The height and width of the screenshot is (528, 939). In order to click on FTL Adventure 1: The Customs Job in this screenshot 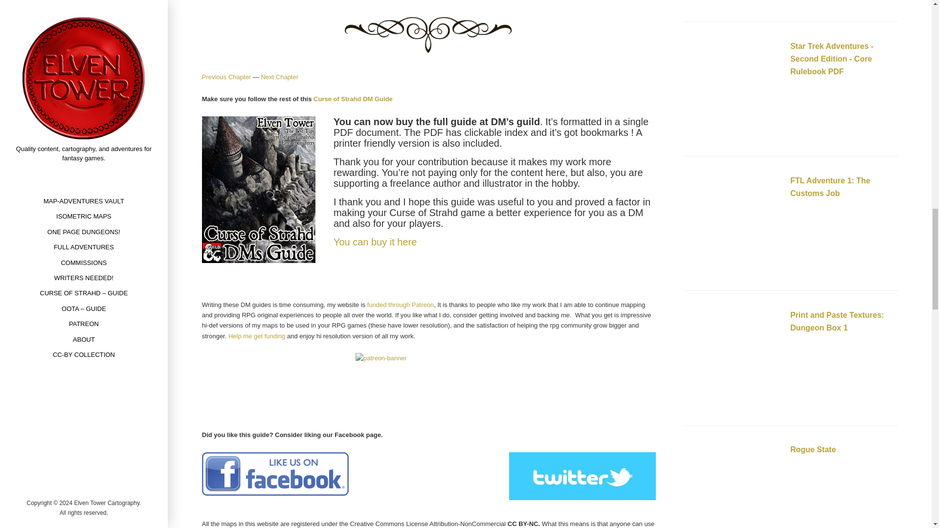, I will do `click(733, 225)`.